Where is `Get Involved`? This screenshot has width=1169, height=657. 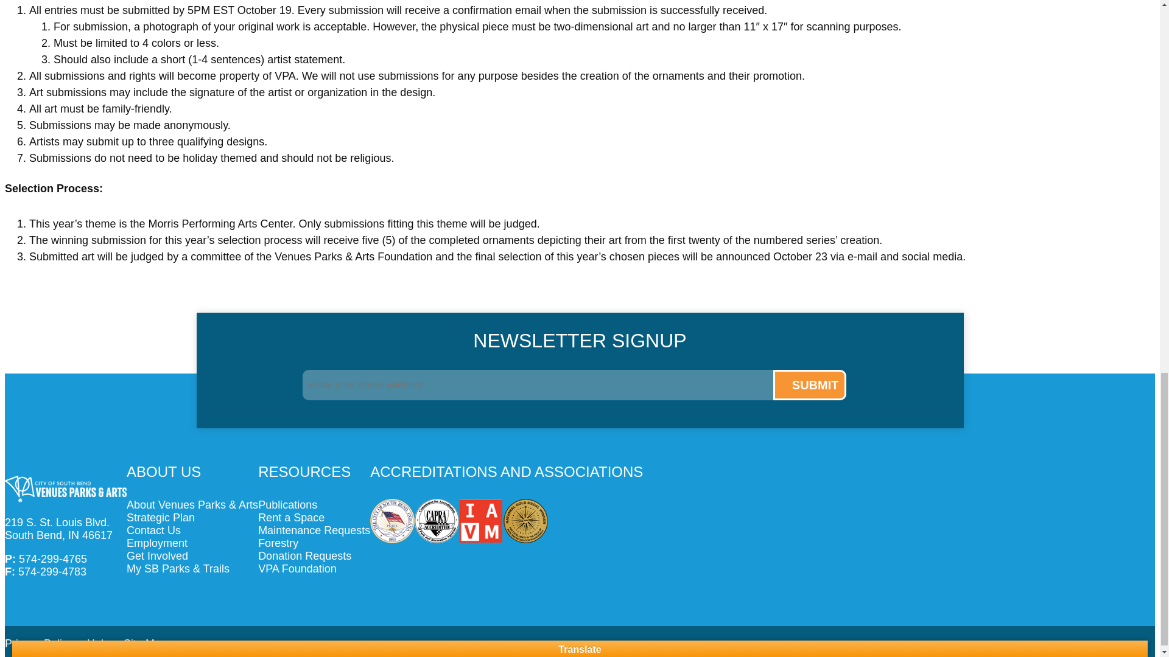
Get Involved is located at coordinates (192, 556).